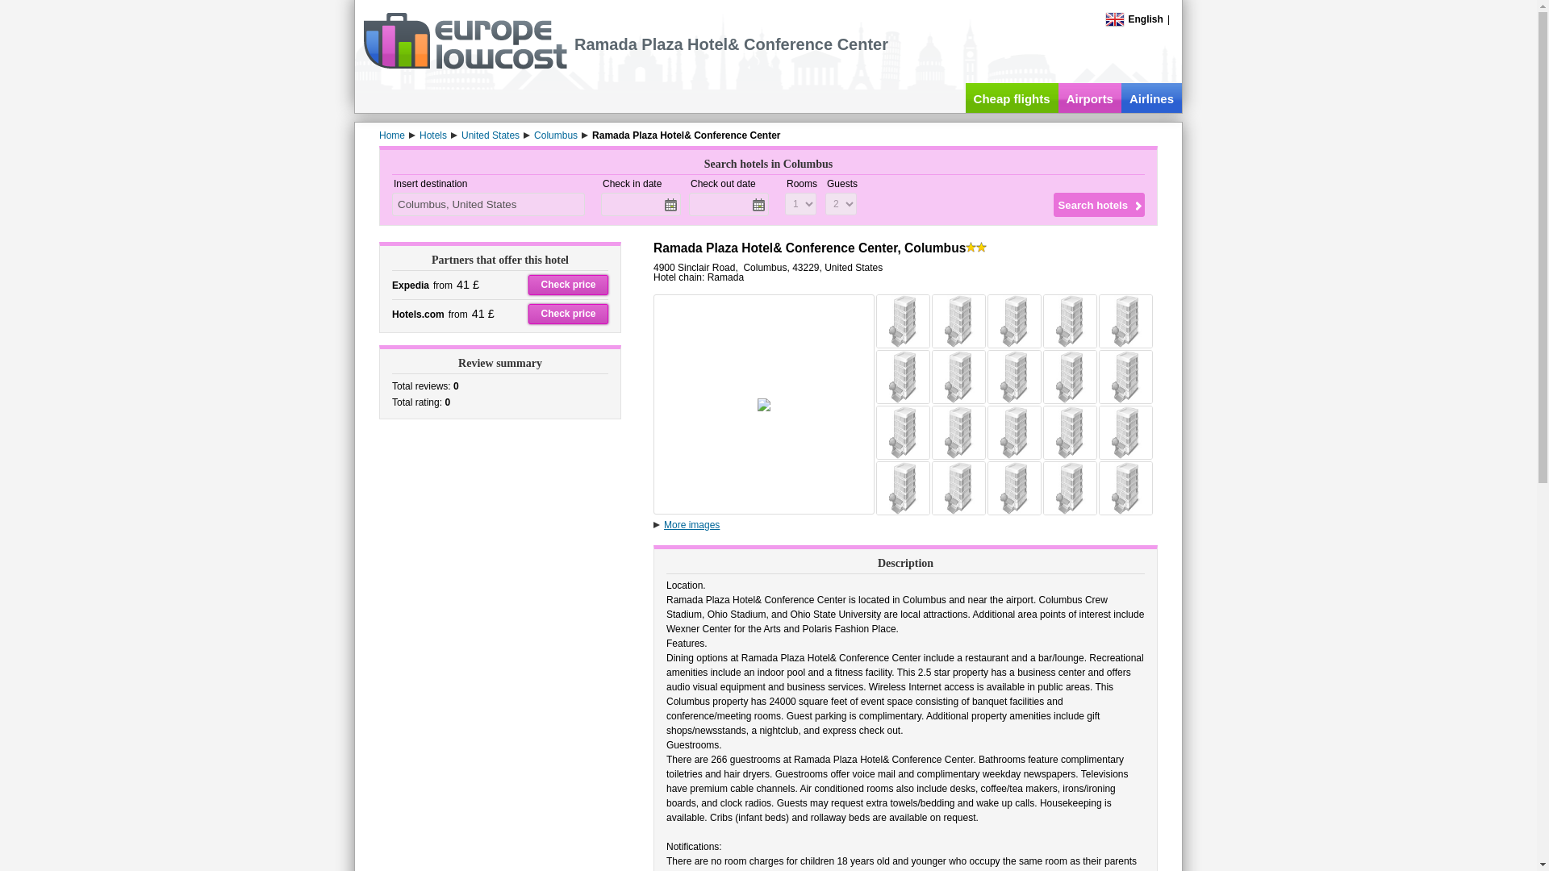 The width and height of the screenshot is (1549, 871). Describe the element at coordinates (465, 65) in the screenshot. I see `Europelowcost.co.uk` at that location.